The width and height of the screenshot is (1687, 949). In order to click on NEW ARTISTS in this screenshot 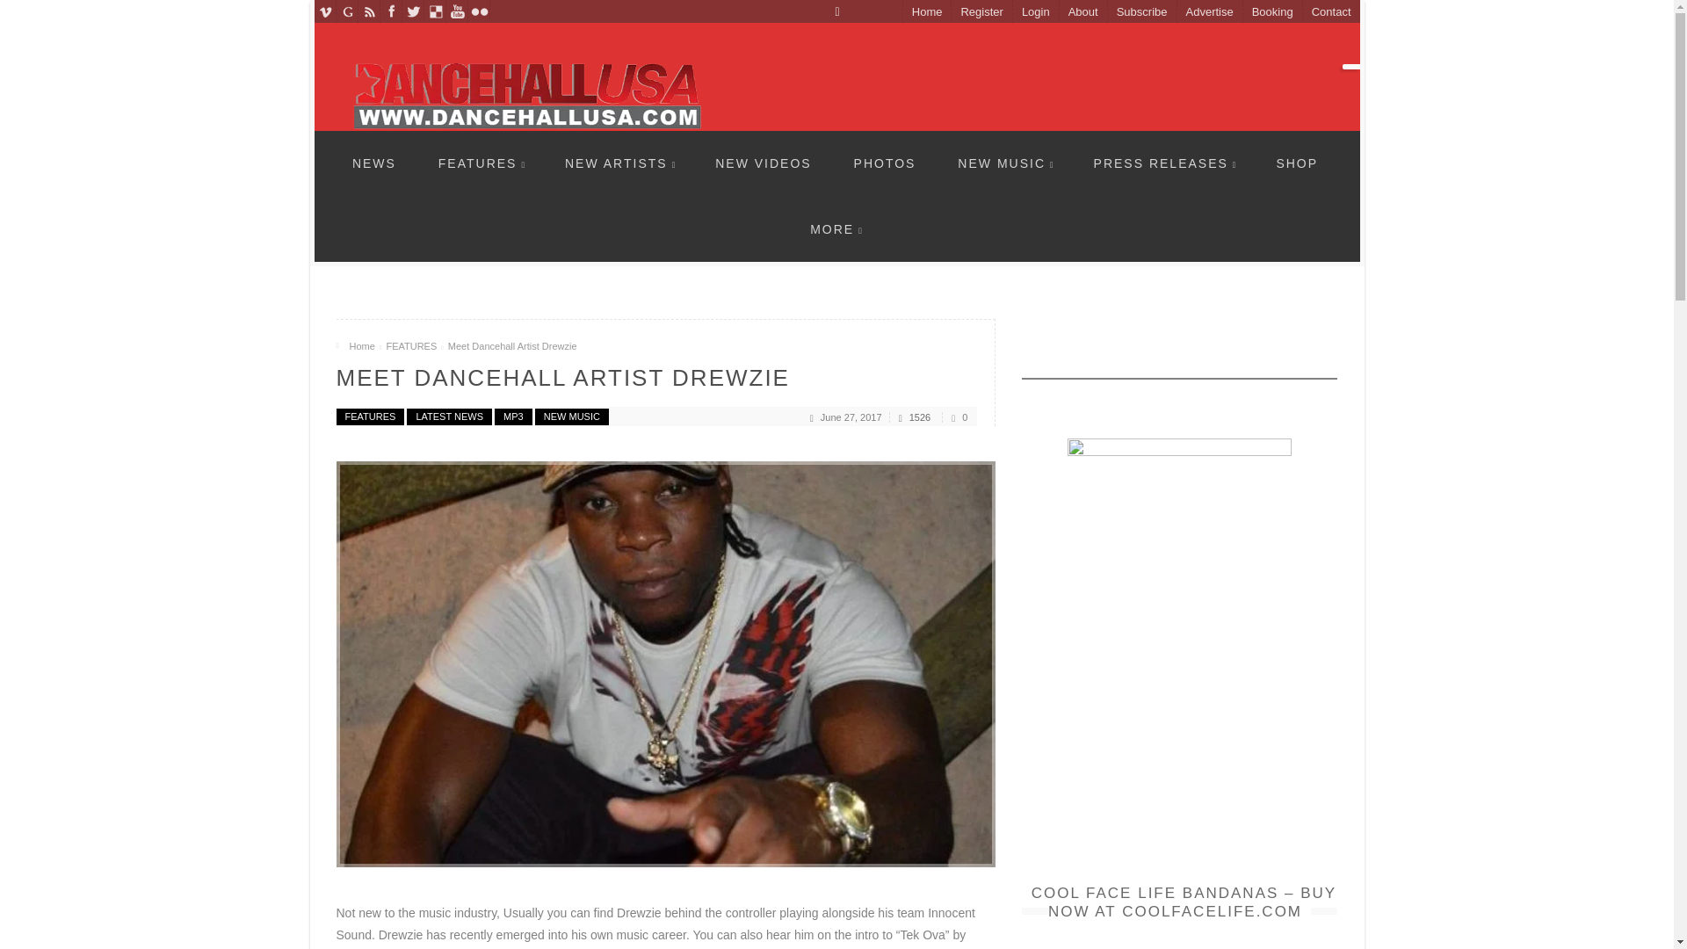, I will do `click(620, 163)`.